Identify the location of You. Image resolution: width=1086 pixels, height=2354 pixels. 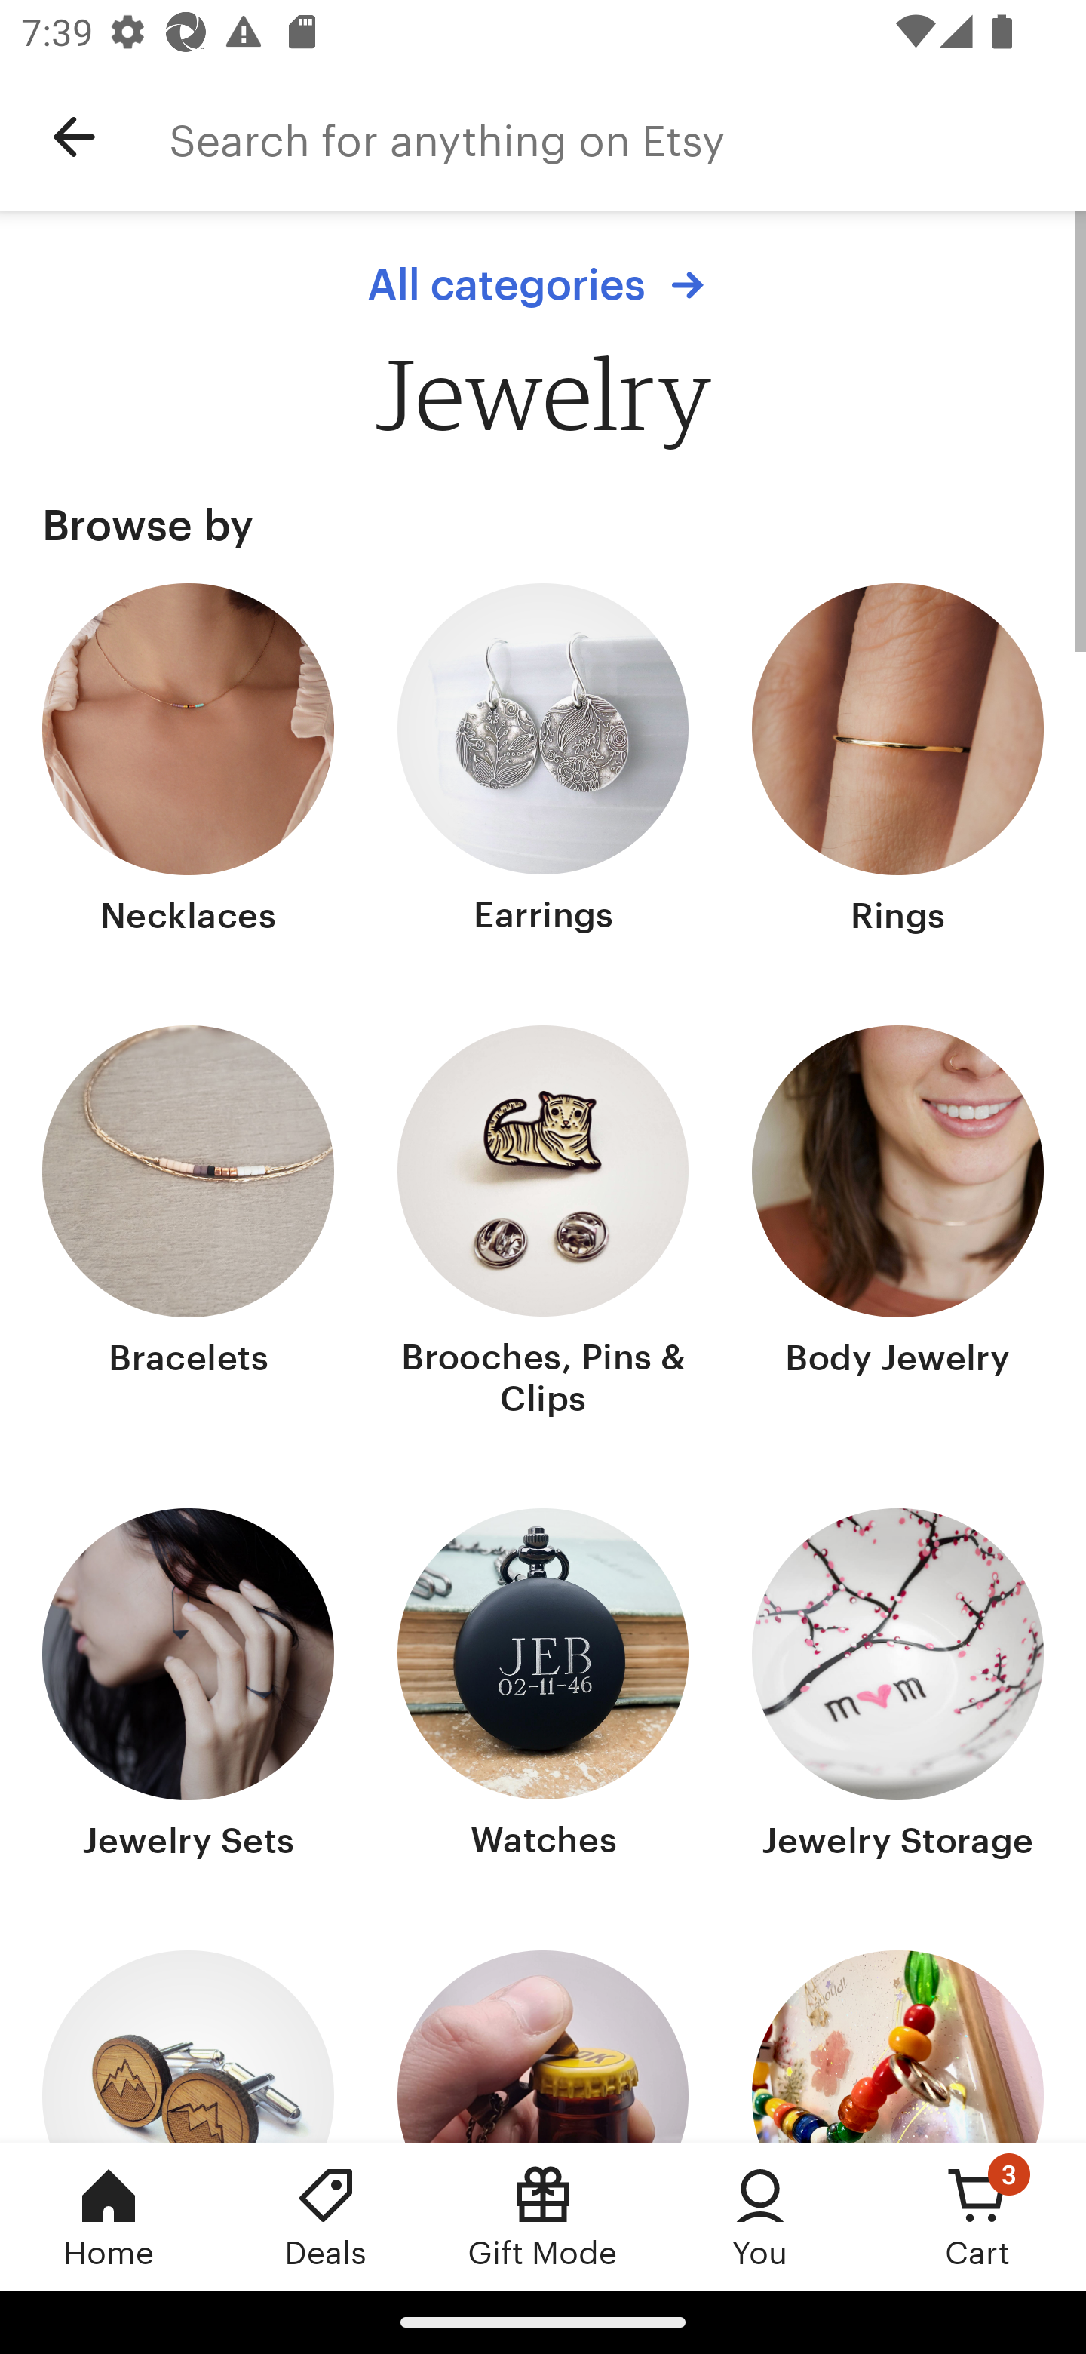
(760, 2216).